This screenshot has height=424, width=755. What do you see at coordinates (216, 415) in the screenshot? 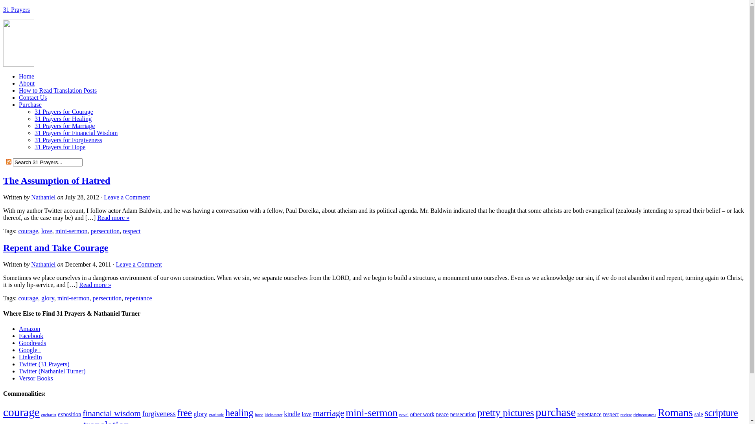
I see `gratitude` at bounding box center [216, 415].